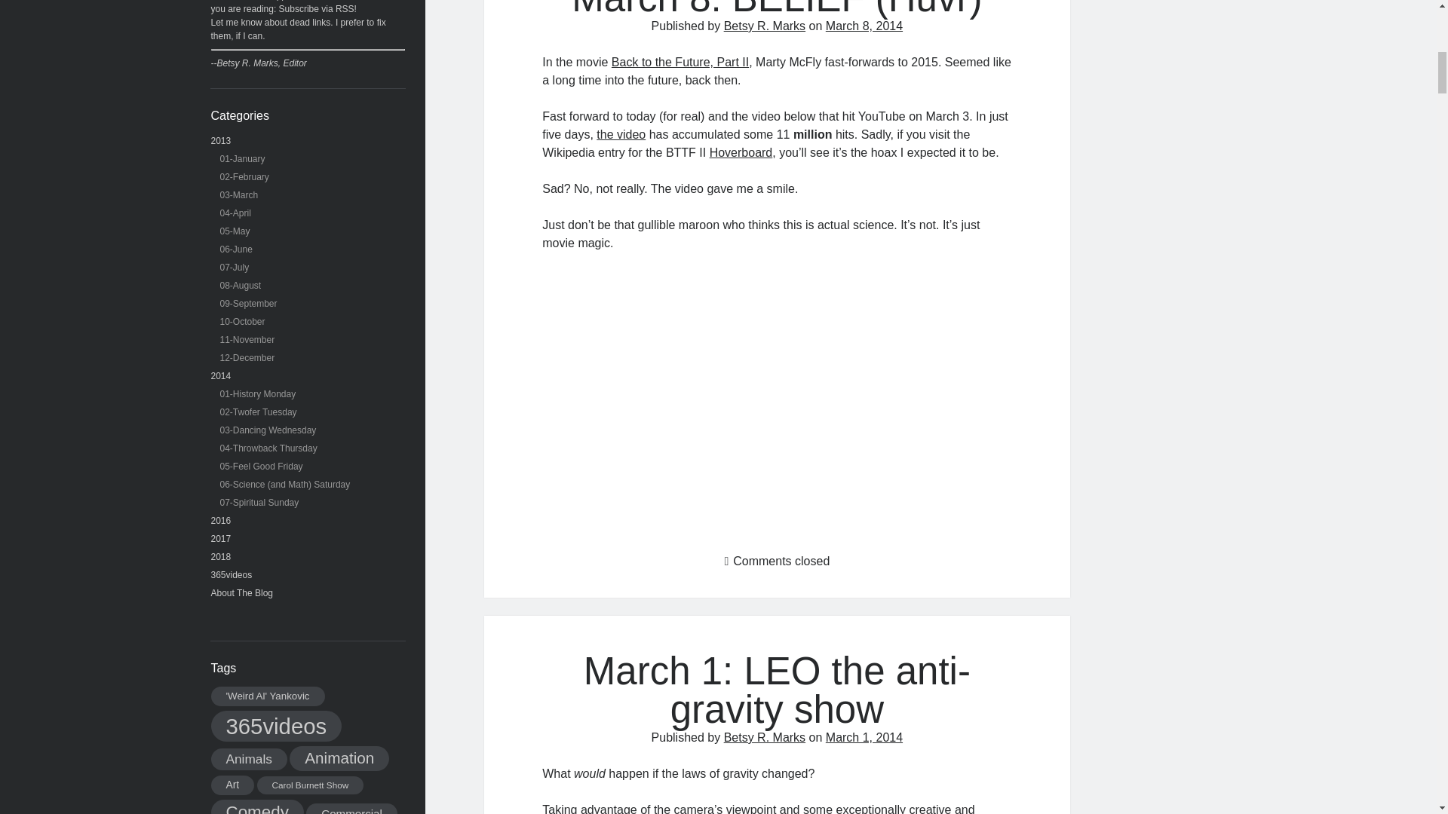 The image size is (1448, 814). Describe the element at coordinates (242, 159) in the screenshot. I see `01-January` at that location.